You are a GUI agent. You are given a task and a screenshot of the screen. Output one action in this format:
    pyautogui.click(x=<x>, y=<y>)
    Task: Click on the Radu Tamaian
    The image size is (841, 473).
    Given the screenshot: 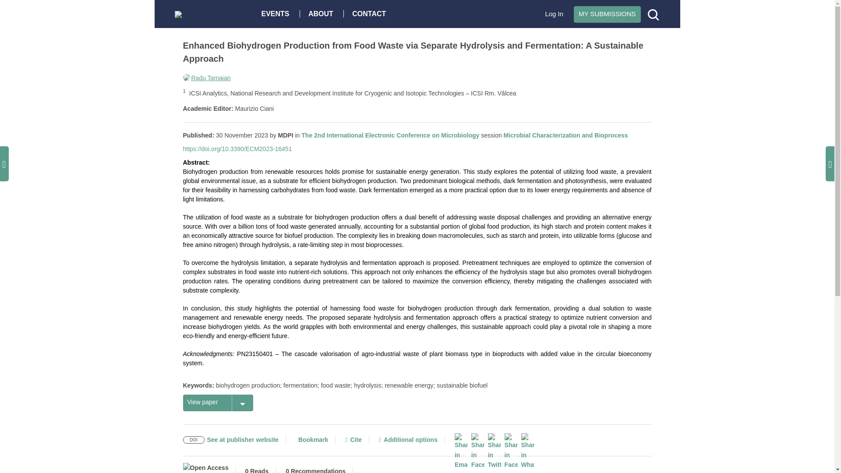 What is the action you would take?
    pyautogui.click(x=207, y=78)
    